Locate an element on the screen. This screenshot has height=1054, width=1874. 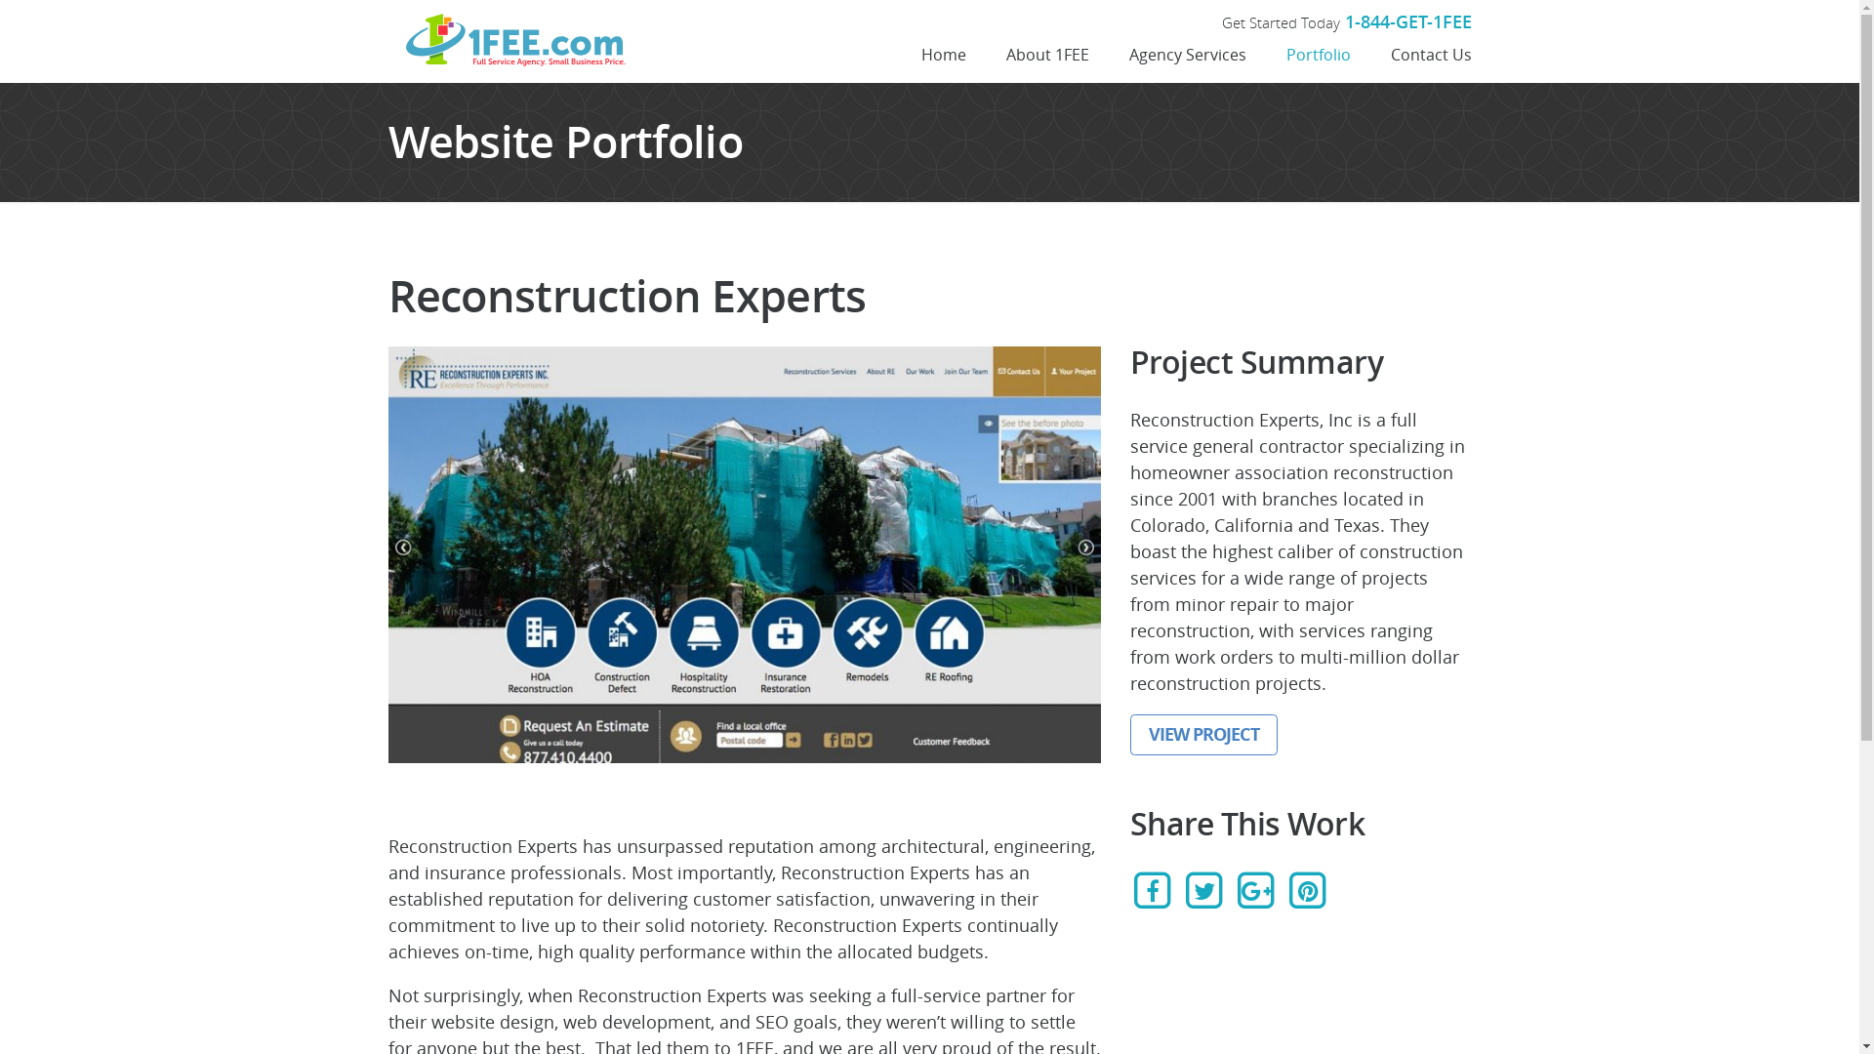
About 1FEE is located at coordinates (1046, 55).